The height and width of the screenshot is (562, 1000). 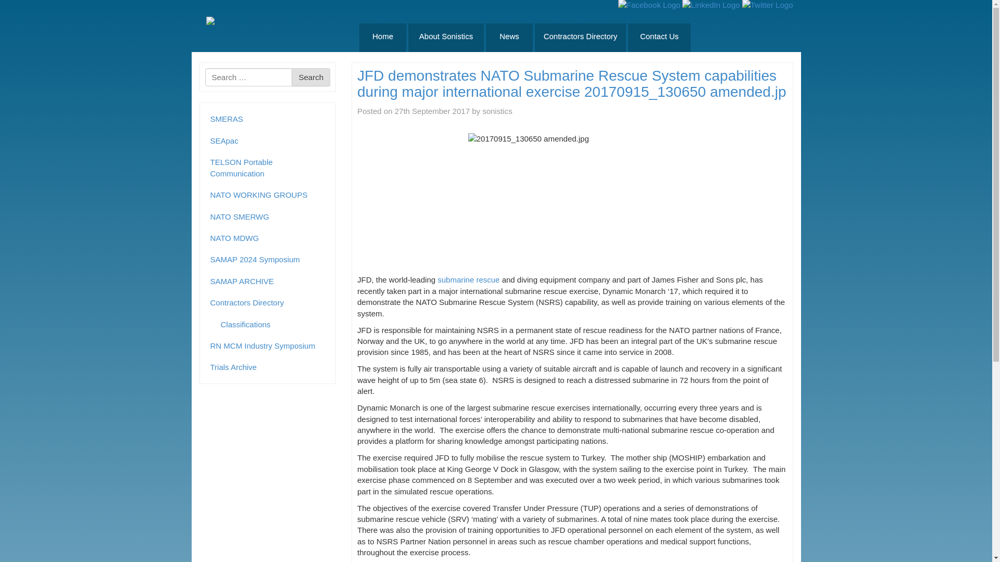 What do you see at coordinates (497, 111) in the screenshot?
I see `sonistics` at bounding box center [497, 111].